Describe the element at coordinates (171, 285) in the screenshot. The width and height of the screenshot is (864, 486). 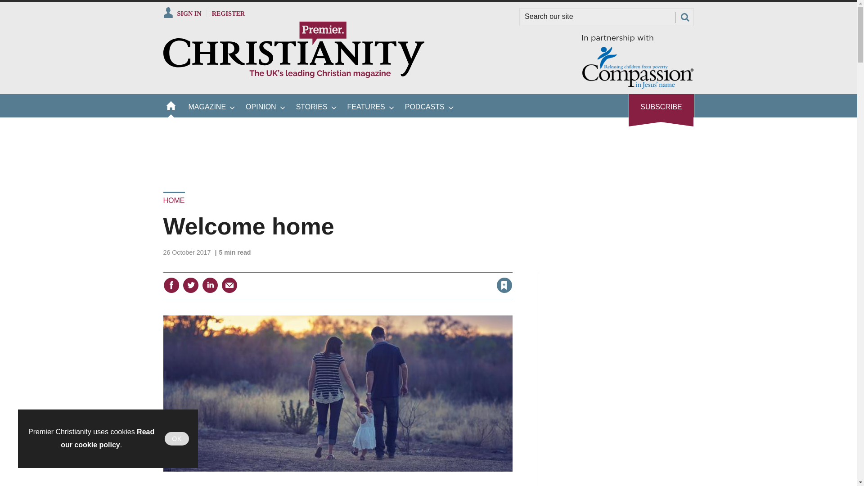
I see `Share this on Facebook` at that location.